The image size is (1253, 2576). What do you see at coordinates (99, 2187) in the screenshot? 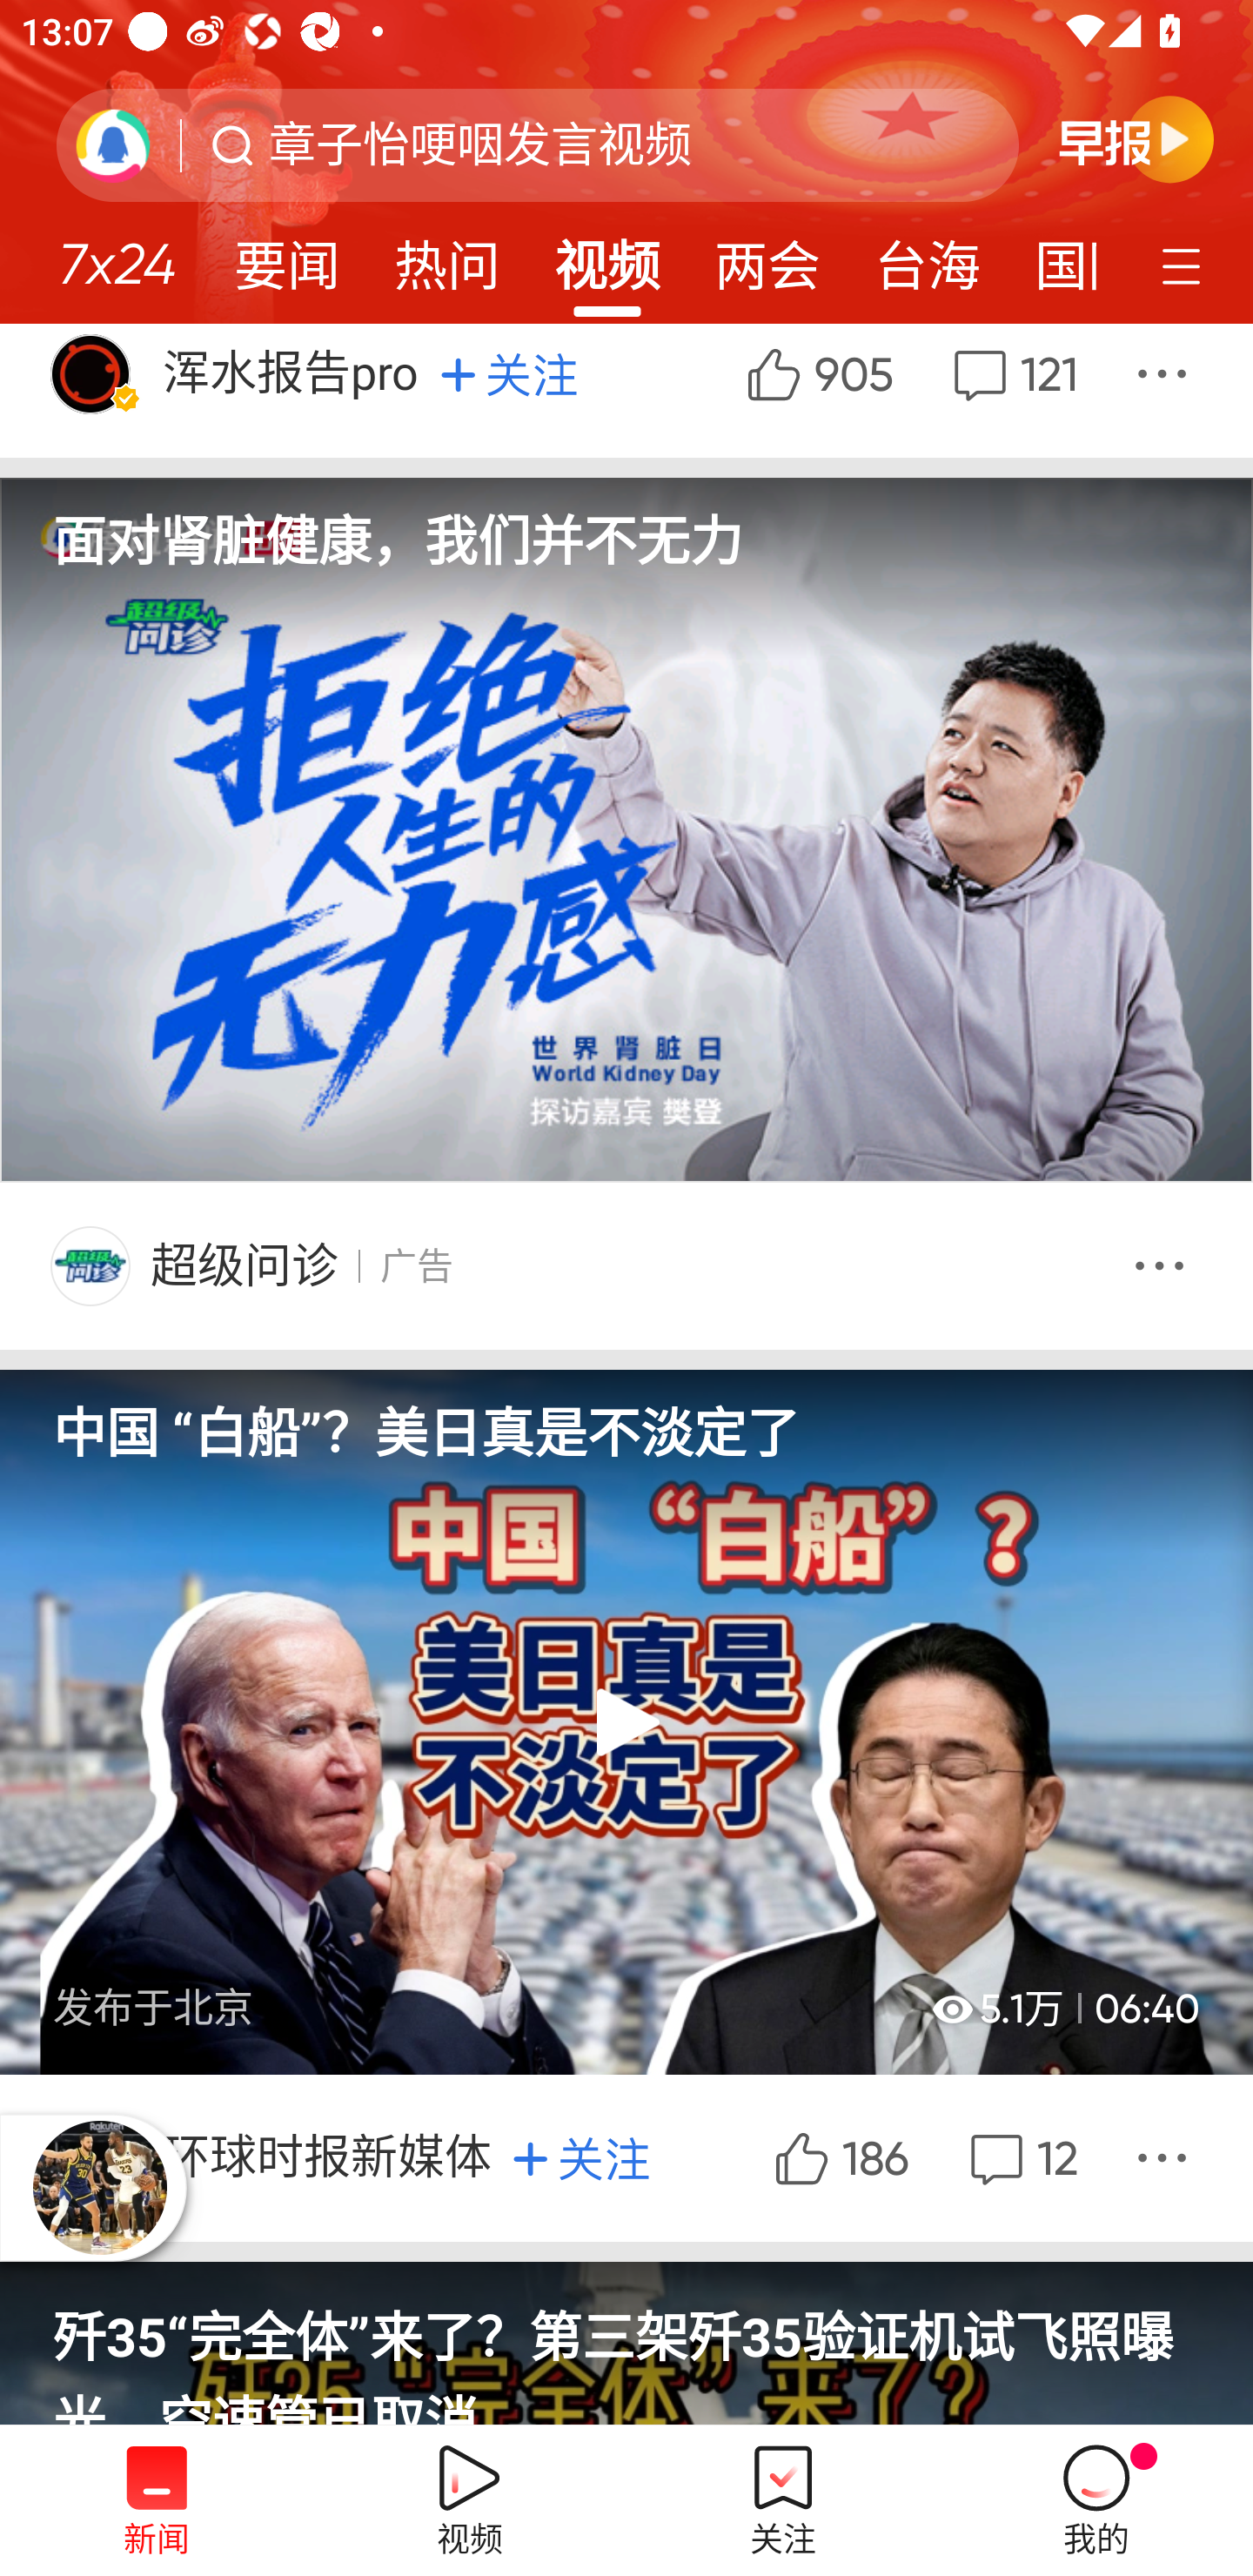
I see `播放器` at bounding box center [99, 2187].